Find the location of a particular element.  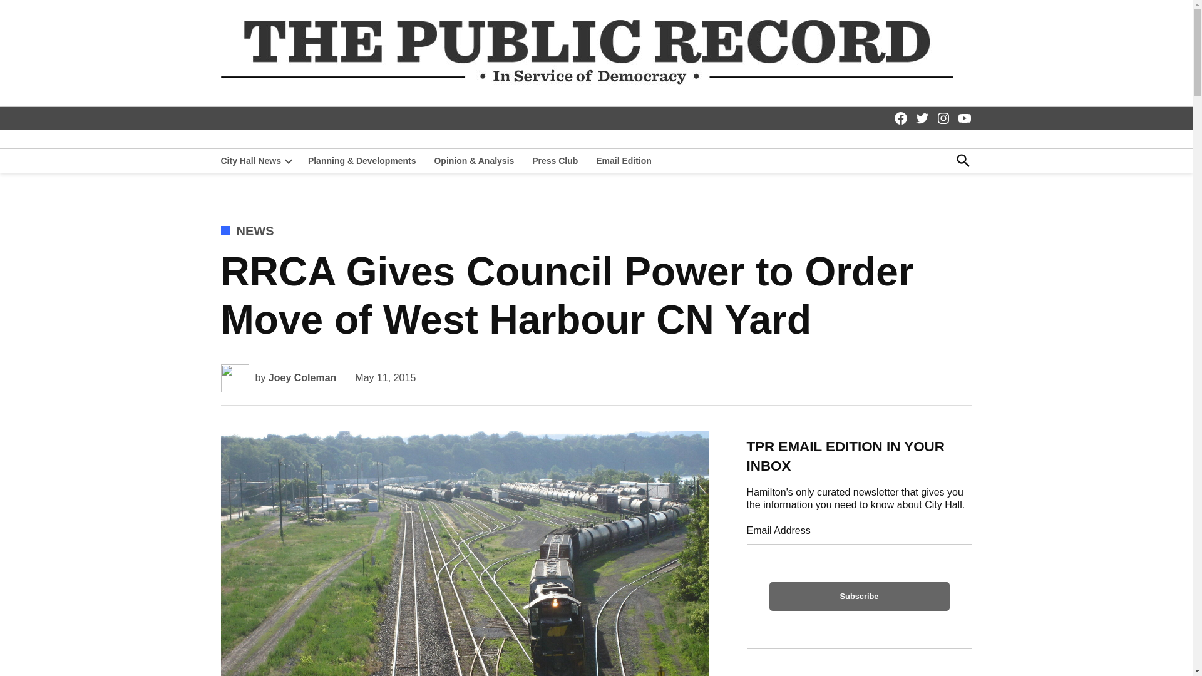

YouTube is located at coordinates (964, 118).